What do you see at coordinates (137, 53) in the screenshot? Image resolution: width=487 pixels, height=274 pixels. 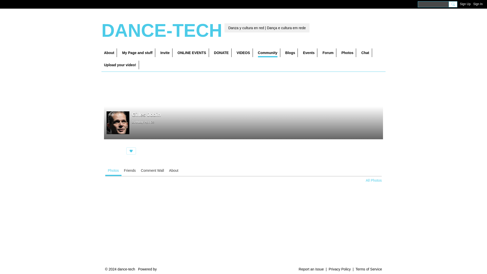 I see `My Page and stuff` at bounding box center [137, 53].